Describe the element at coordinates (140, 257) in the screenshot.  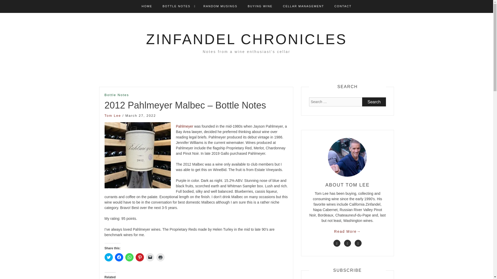
I see `Click to share on Pinterest` at that location.